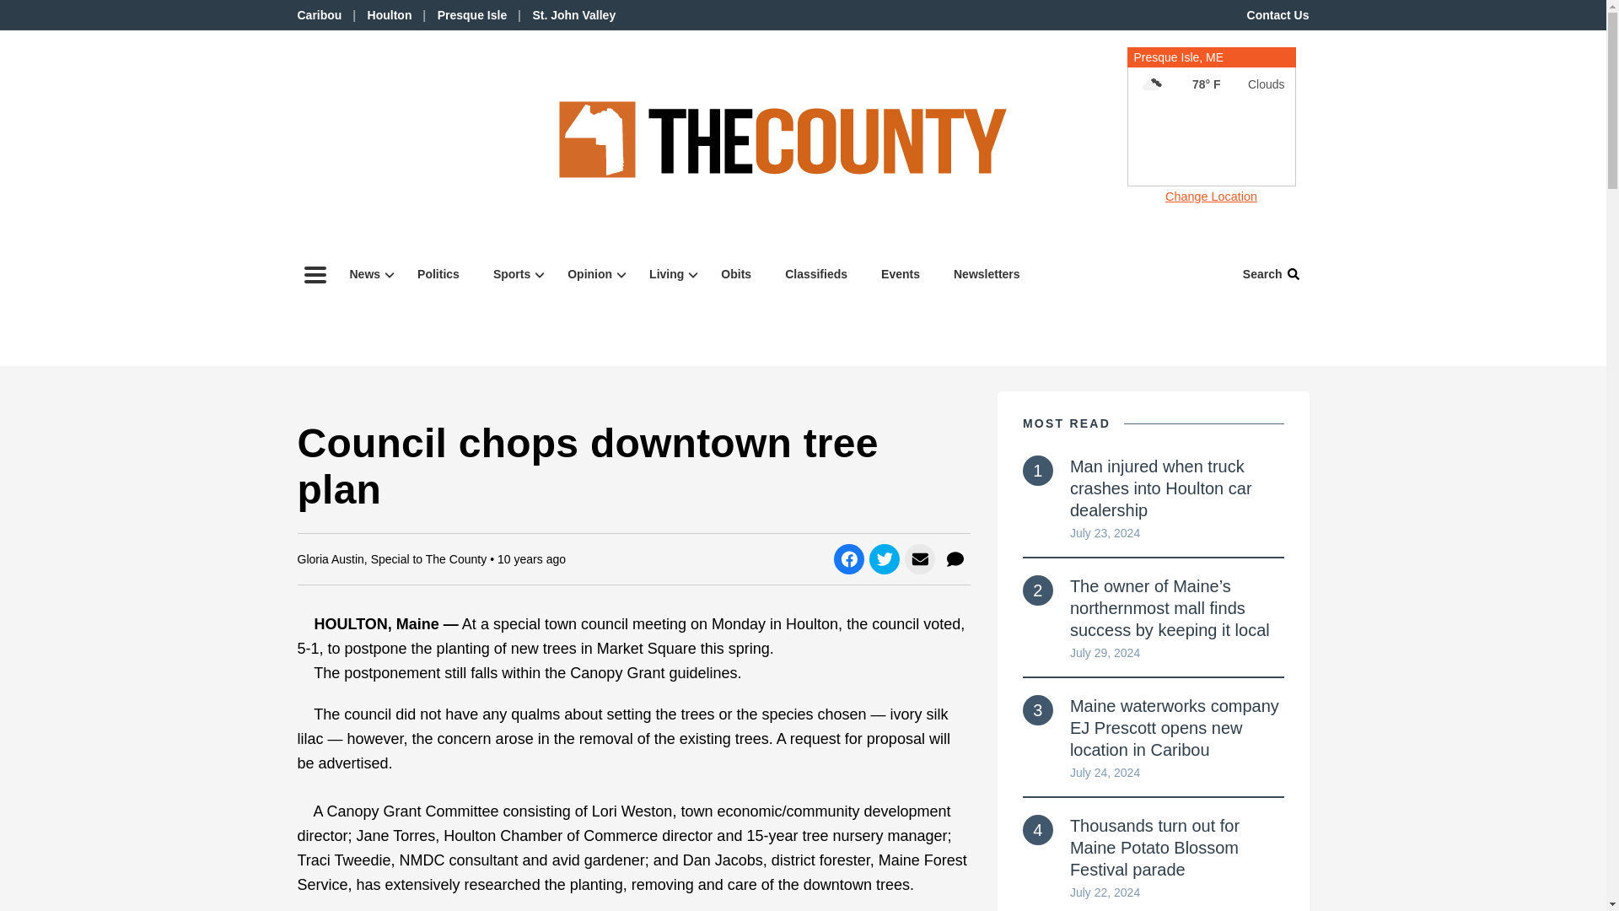  What do you see at coordinates (1211, 74) in the screenshot?
I see `Opinion` at bounding box center [1211, 74].